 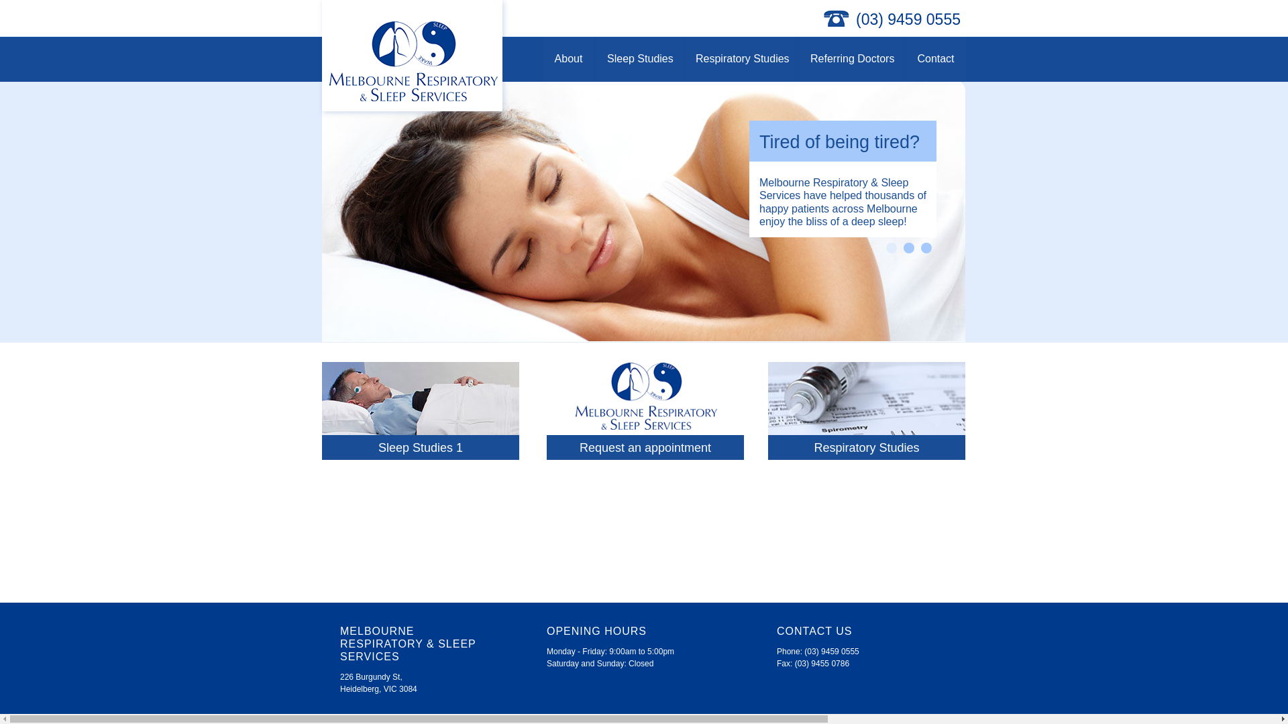 I want to click on About, so click(x=569, y=59).